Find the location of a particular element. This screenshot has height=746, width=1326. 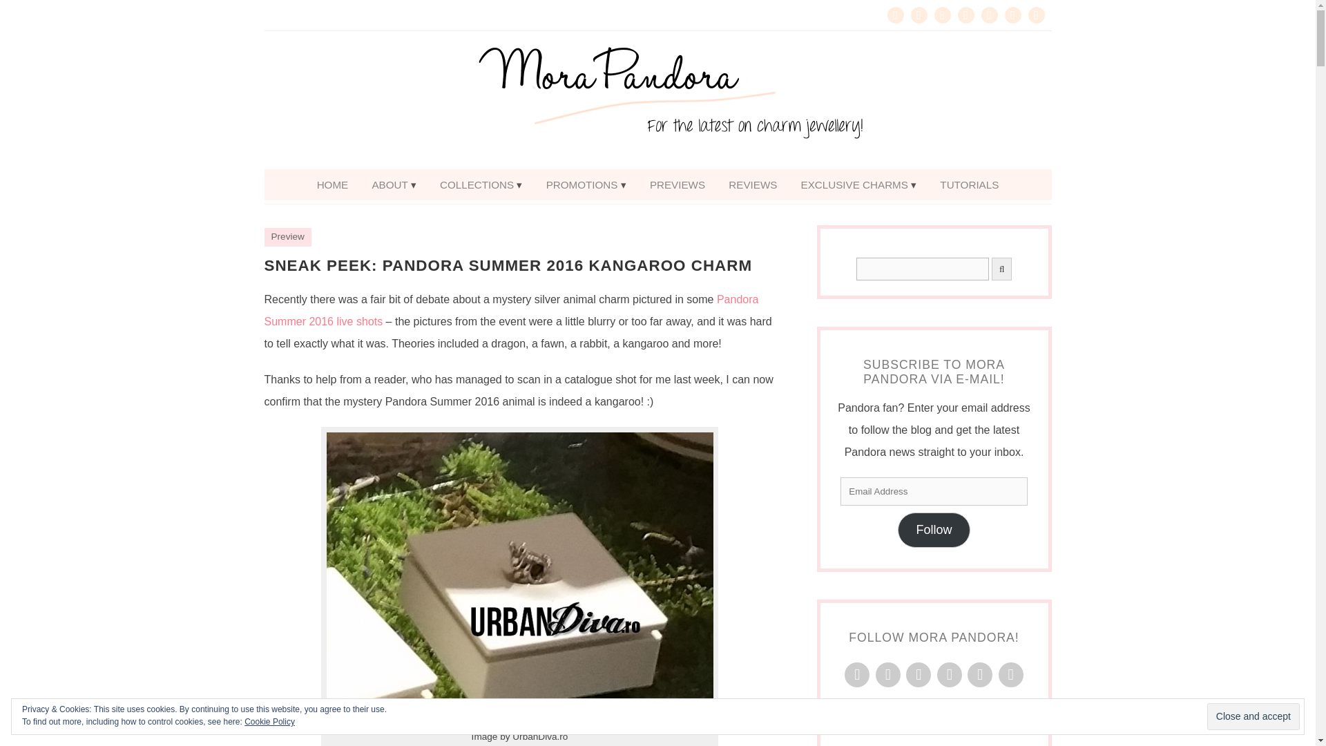

ABOUT is located at coordinates (393, 185).